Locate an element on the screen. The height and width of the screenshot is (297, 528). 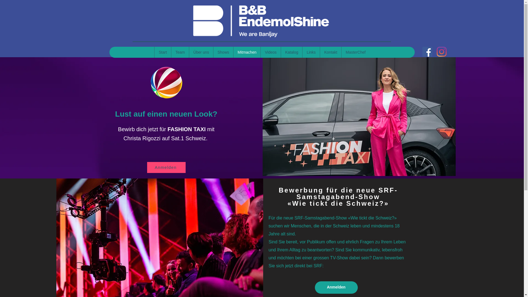
Videos is located at coordinates (271, 52).